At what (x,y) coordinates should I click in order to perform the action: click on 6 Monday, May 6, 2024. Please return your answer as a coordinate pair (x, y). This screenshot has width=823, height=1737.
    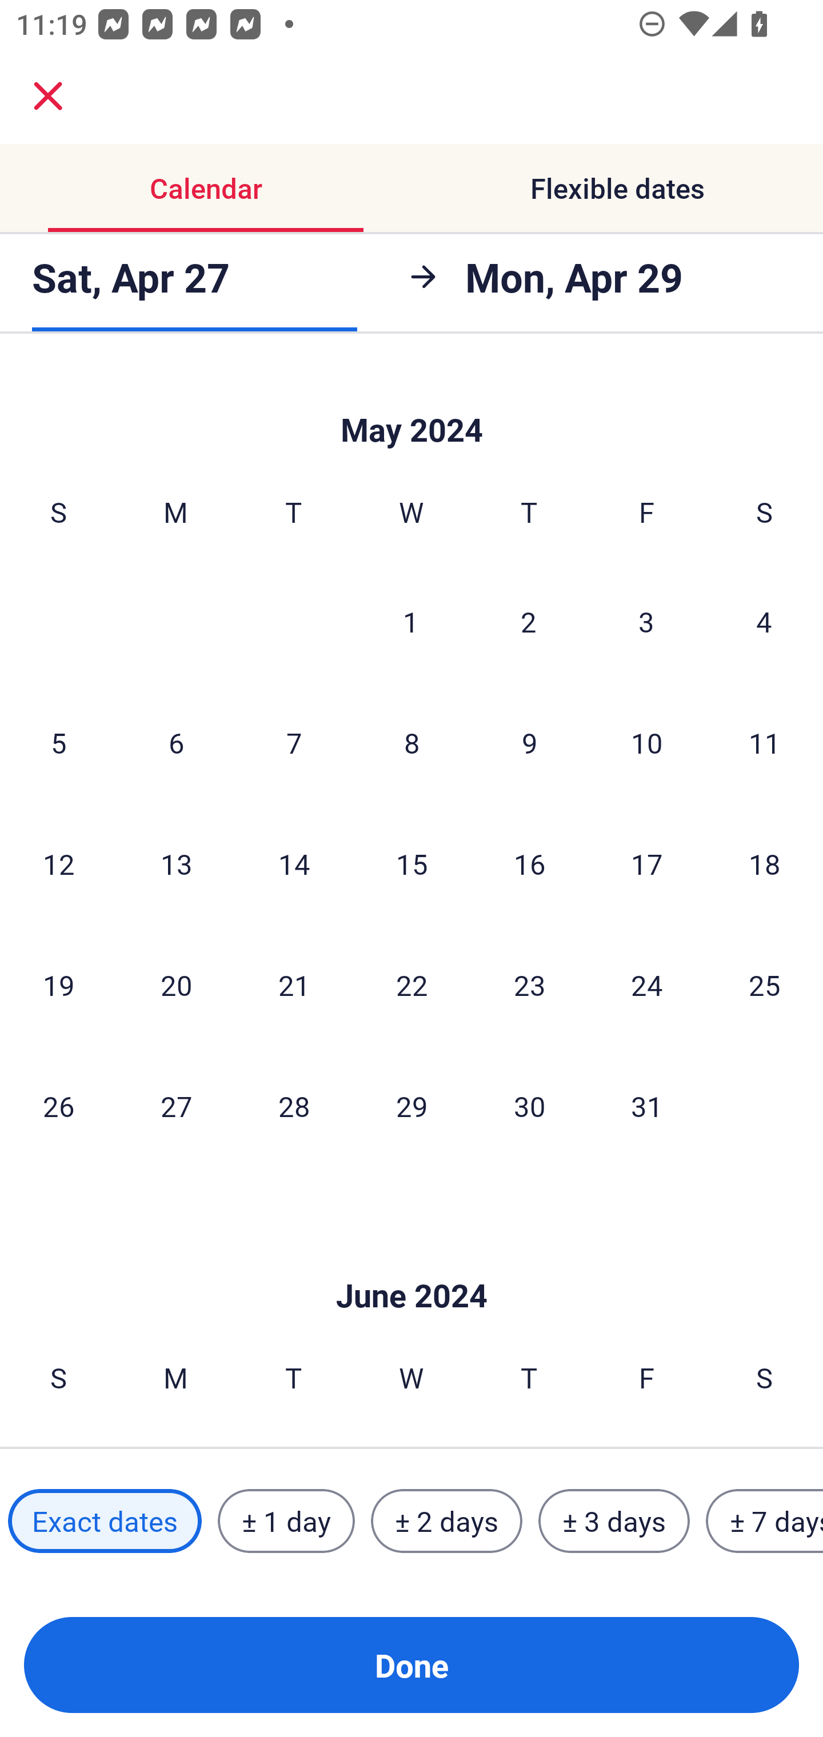
    Looking at the image, I should click on (176, 742).